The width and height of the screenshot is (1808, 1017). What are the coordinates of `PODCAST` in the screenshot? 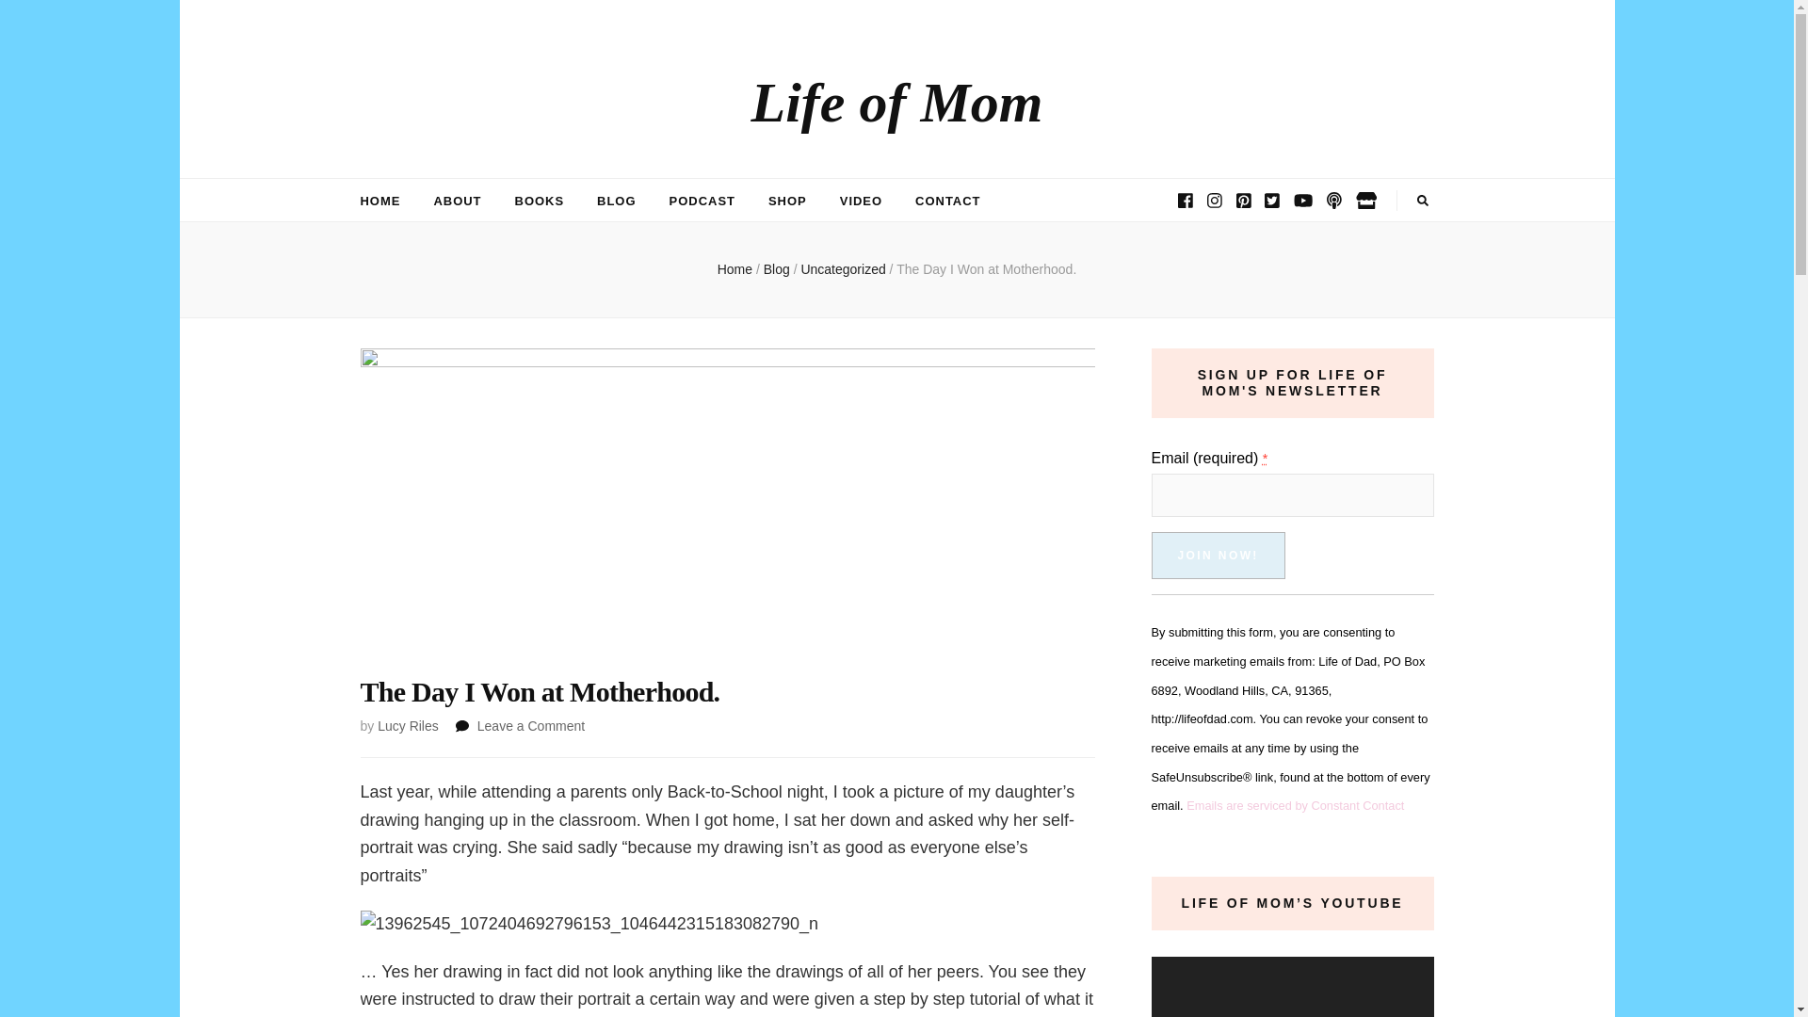 It's located at (702, 201).